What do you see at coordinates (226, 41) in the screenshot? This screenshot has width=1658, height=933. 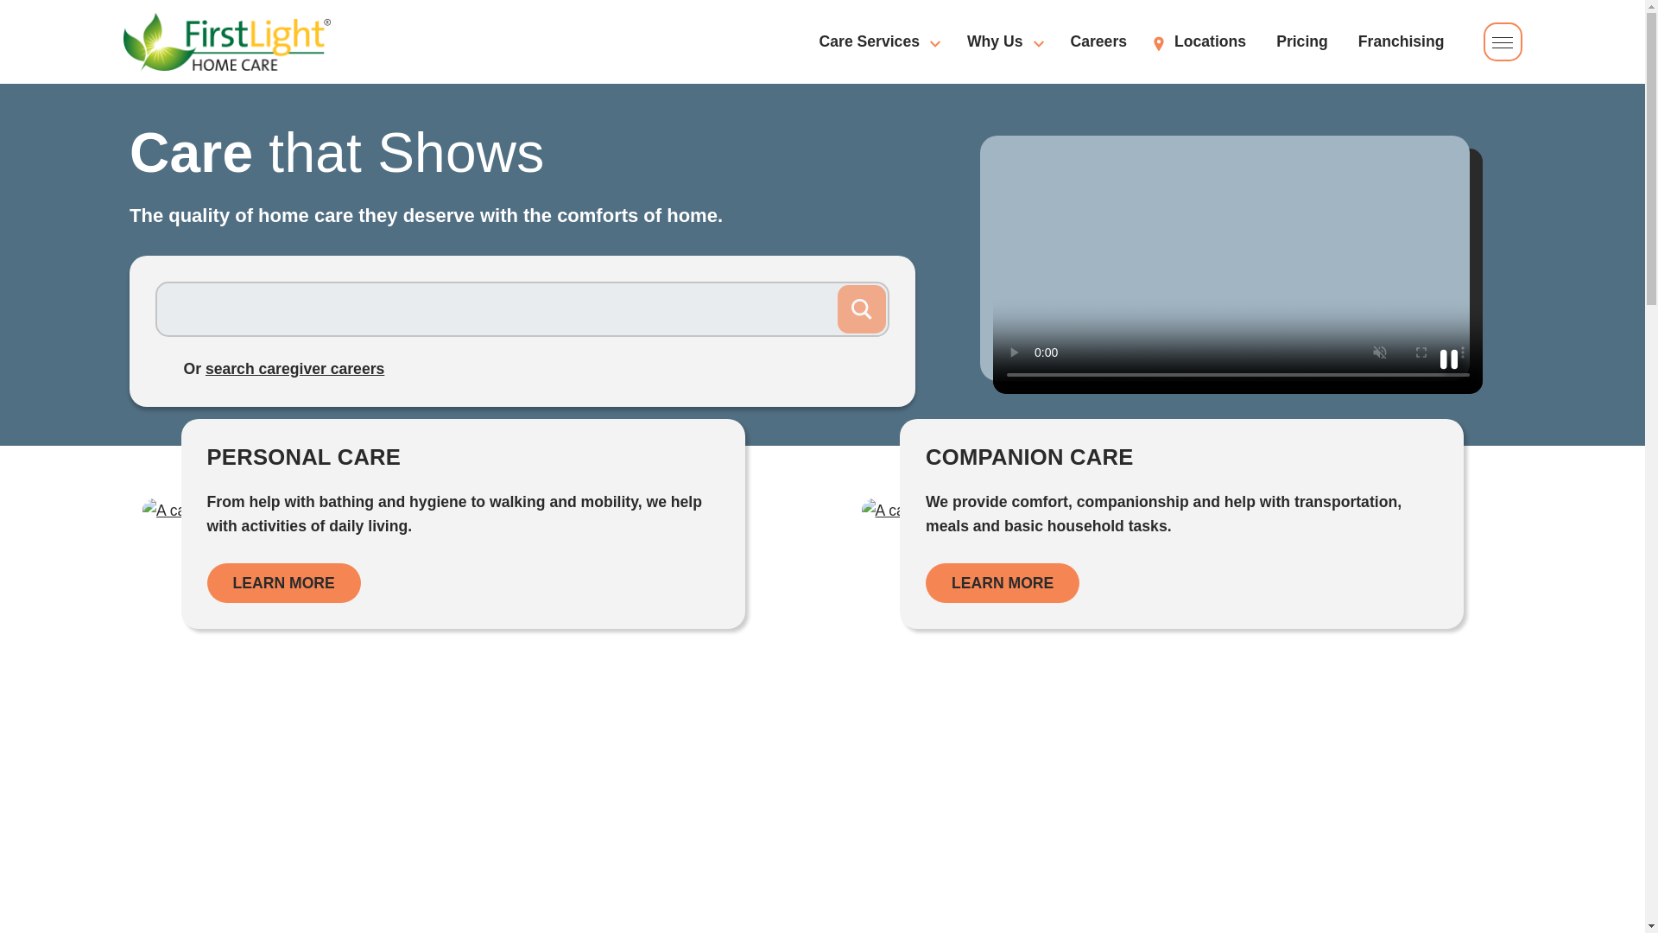 I see `FirstLight Home Care Homepage` at bounding box center [226, 41].